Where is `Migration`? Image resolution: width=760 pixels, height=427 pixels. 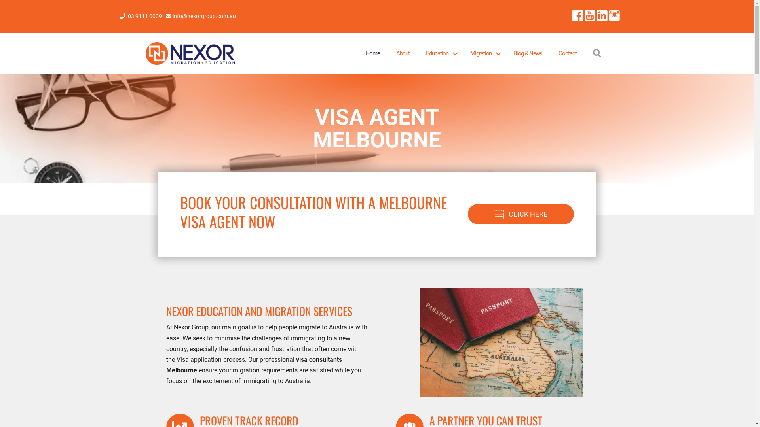
Migration is located at coordinates (484, 54).